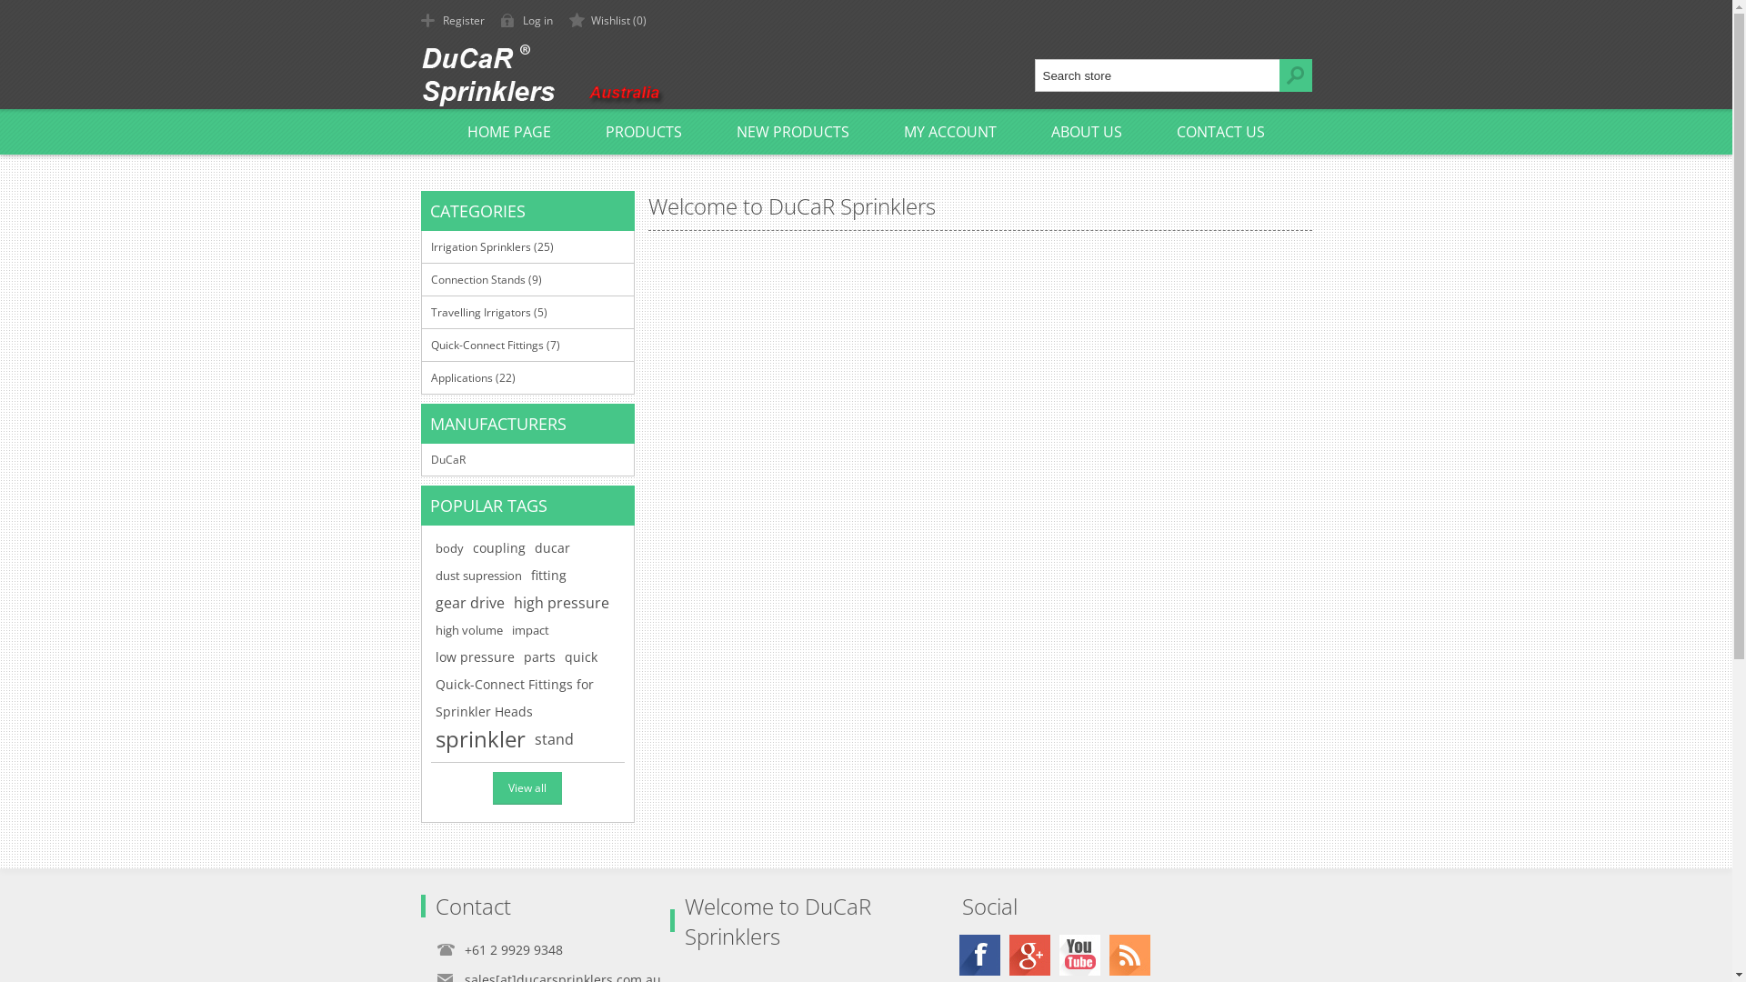 Image resolution: width=1746 pixels, height=982 pixels. Describe the element at coordinates (1220, 132) in the screenshot. I see `CONTACT US` at that location.